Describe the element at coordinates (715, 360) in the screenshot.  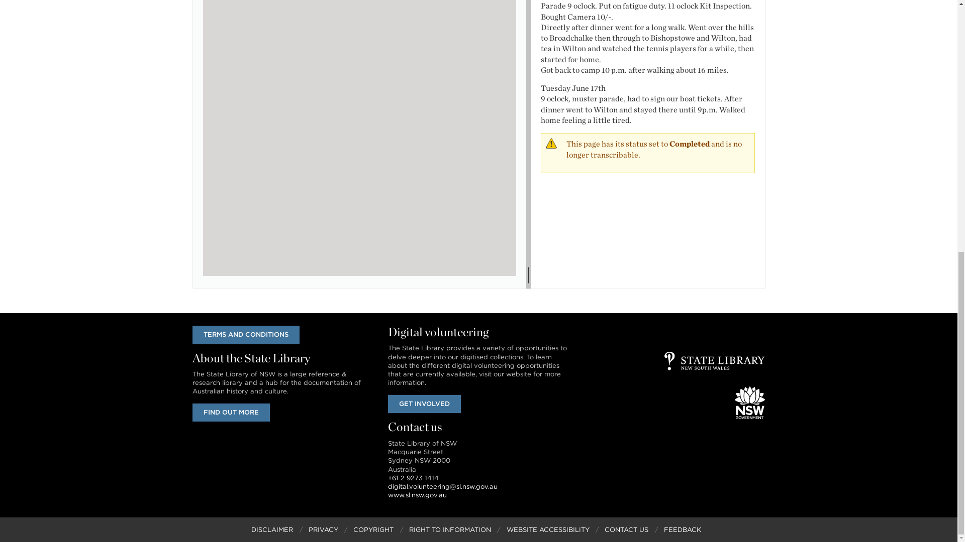
I see `State Library of NSW` at that location.